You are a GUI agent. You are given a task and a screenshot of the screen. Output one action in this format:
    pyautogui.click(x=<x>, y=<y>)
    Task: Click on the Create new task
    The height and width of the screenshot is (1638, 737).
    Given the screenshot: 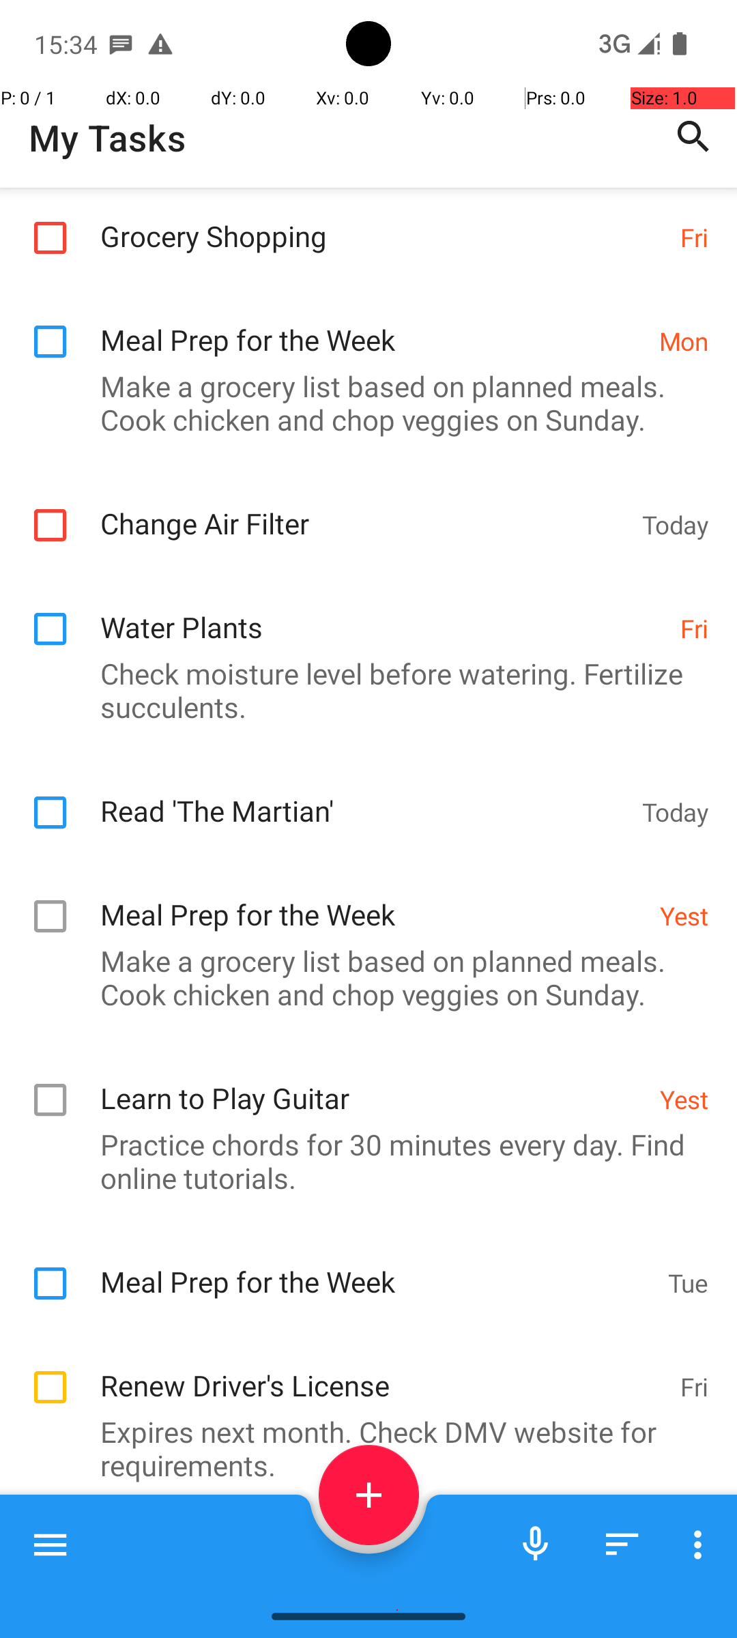 What is the action you would take?
    pyautogui.click(x=369, y=1495)
    